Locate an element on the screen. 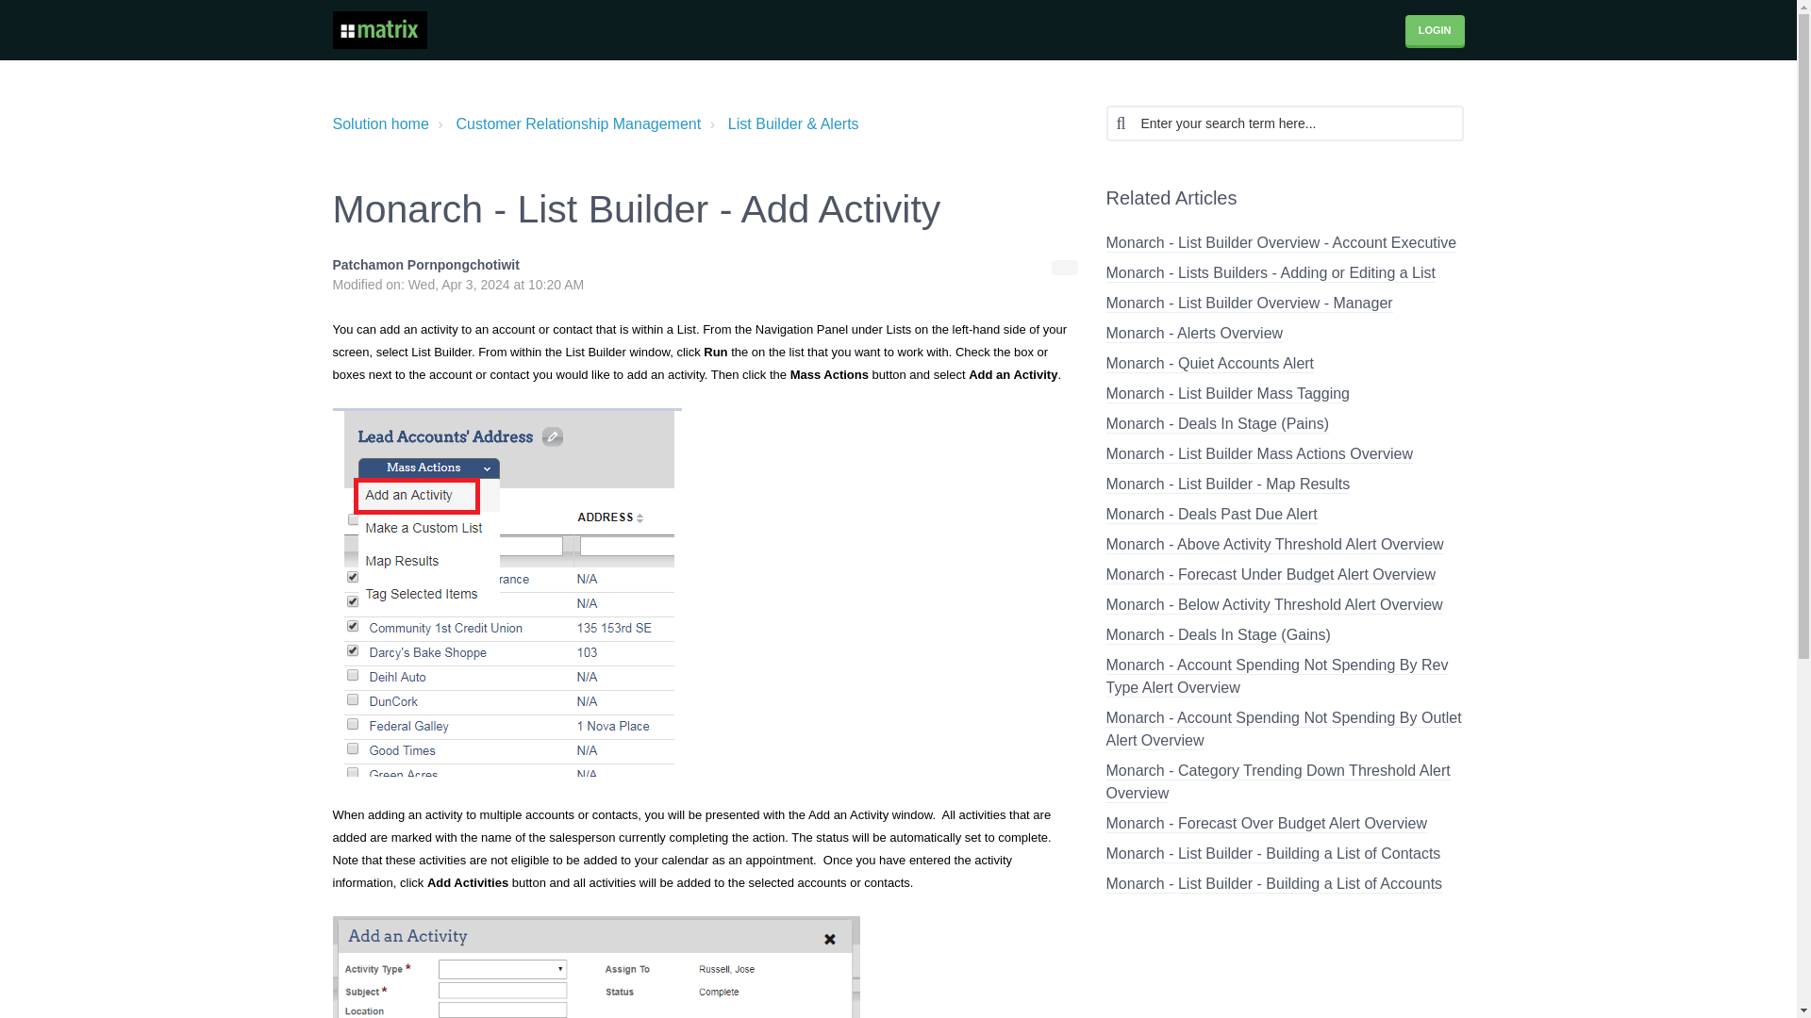  Monarch - List Builder Overview - Account Executive is located at coordinates (1280, 243).